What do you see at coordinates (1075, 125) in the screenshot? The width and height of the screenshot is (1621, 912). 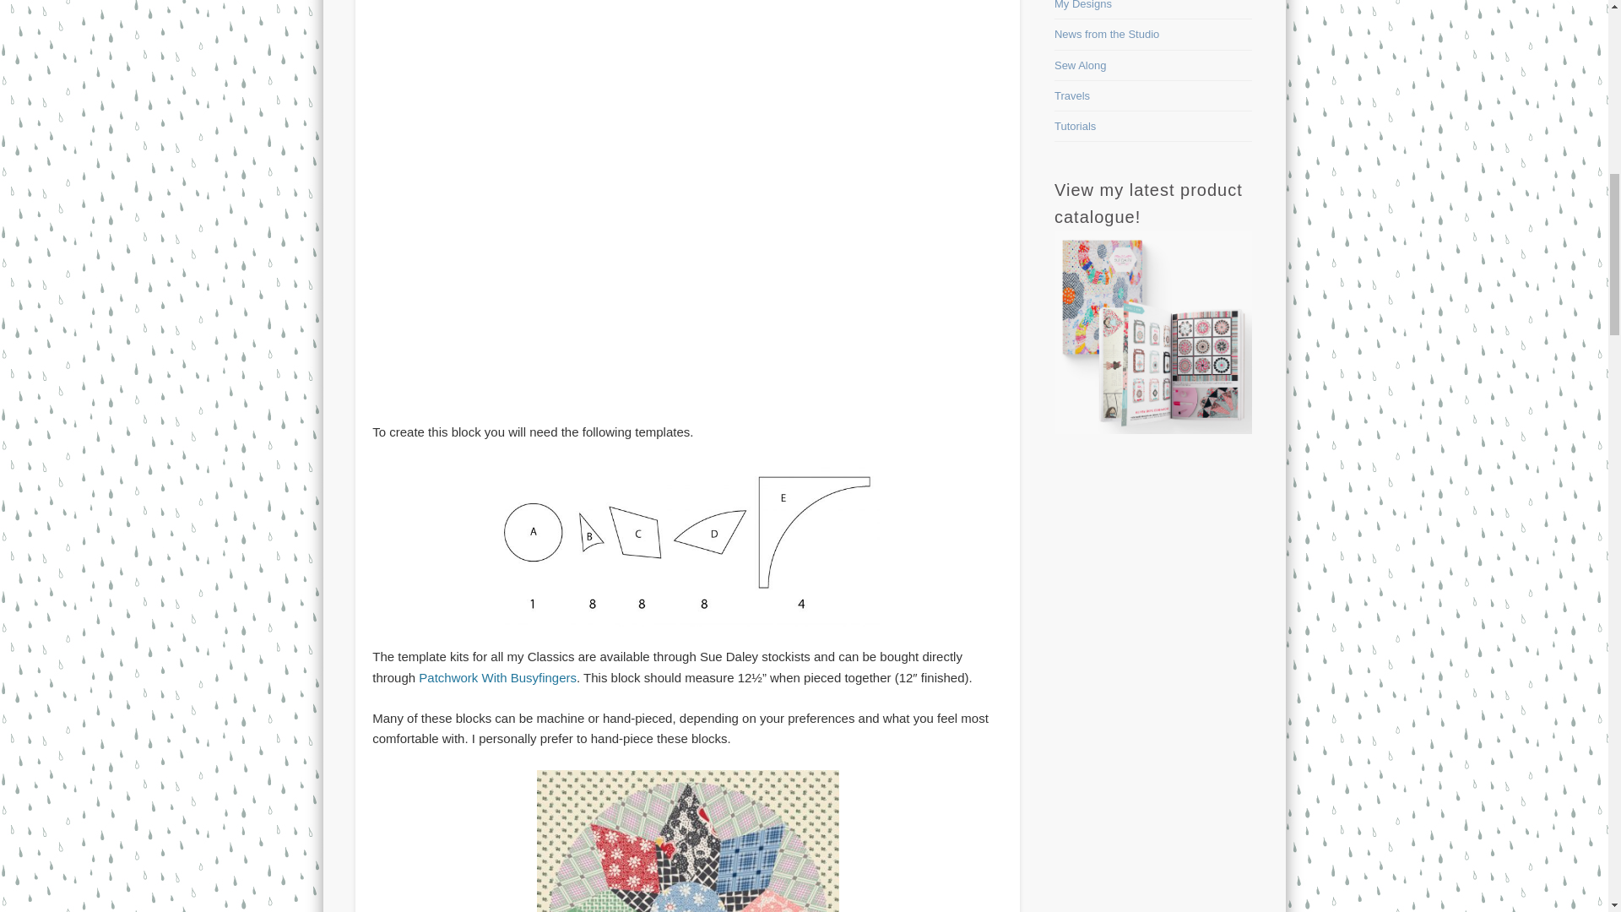 I see `Tutorials` at bounding box center [1075, 125].